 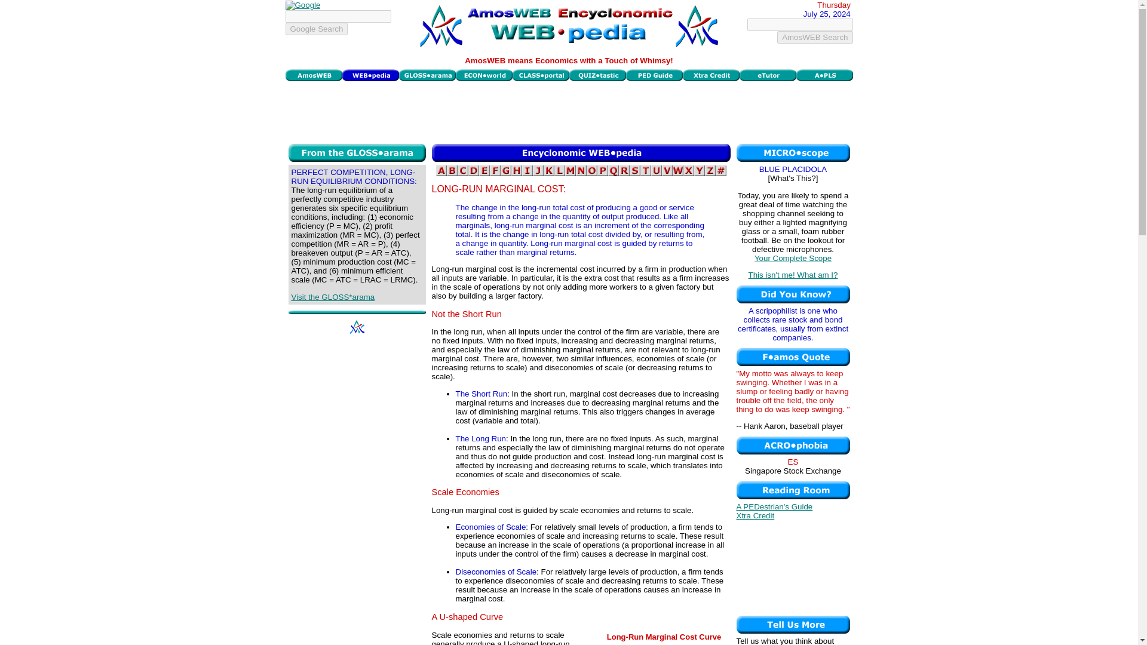 What do you see at coordinates (317, 29) in the screenshot?
I see `Google Search` at bounding box center [317, 29].